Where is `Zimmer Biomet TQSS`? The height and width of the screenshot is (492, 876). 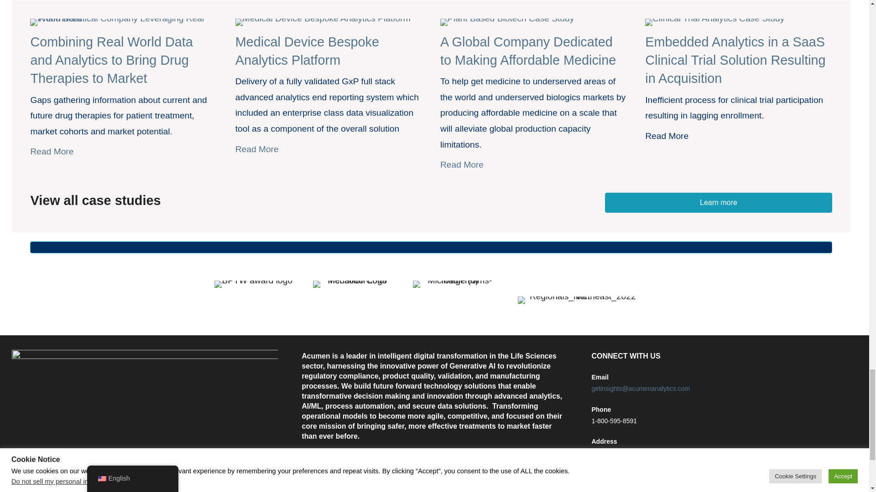
Zimmer Biomet TQSS is located at coordinates (323, 22).